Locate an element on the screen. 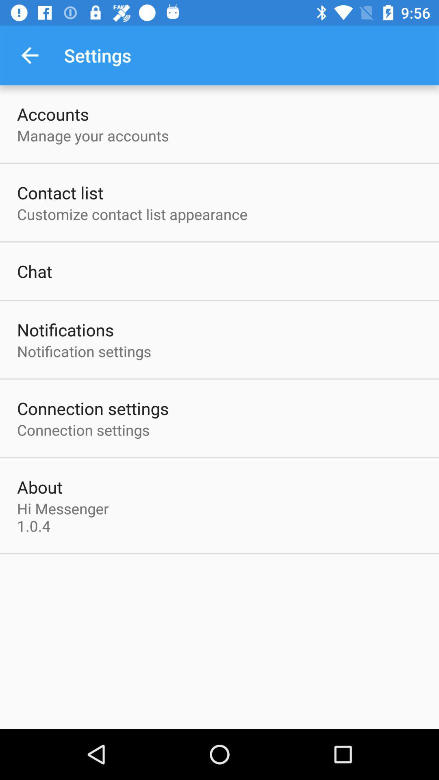 Image resolution: width=439 pixels, height=780 pixels. flip to the notifications is located at coordinates (65, 330).